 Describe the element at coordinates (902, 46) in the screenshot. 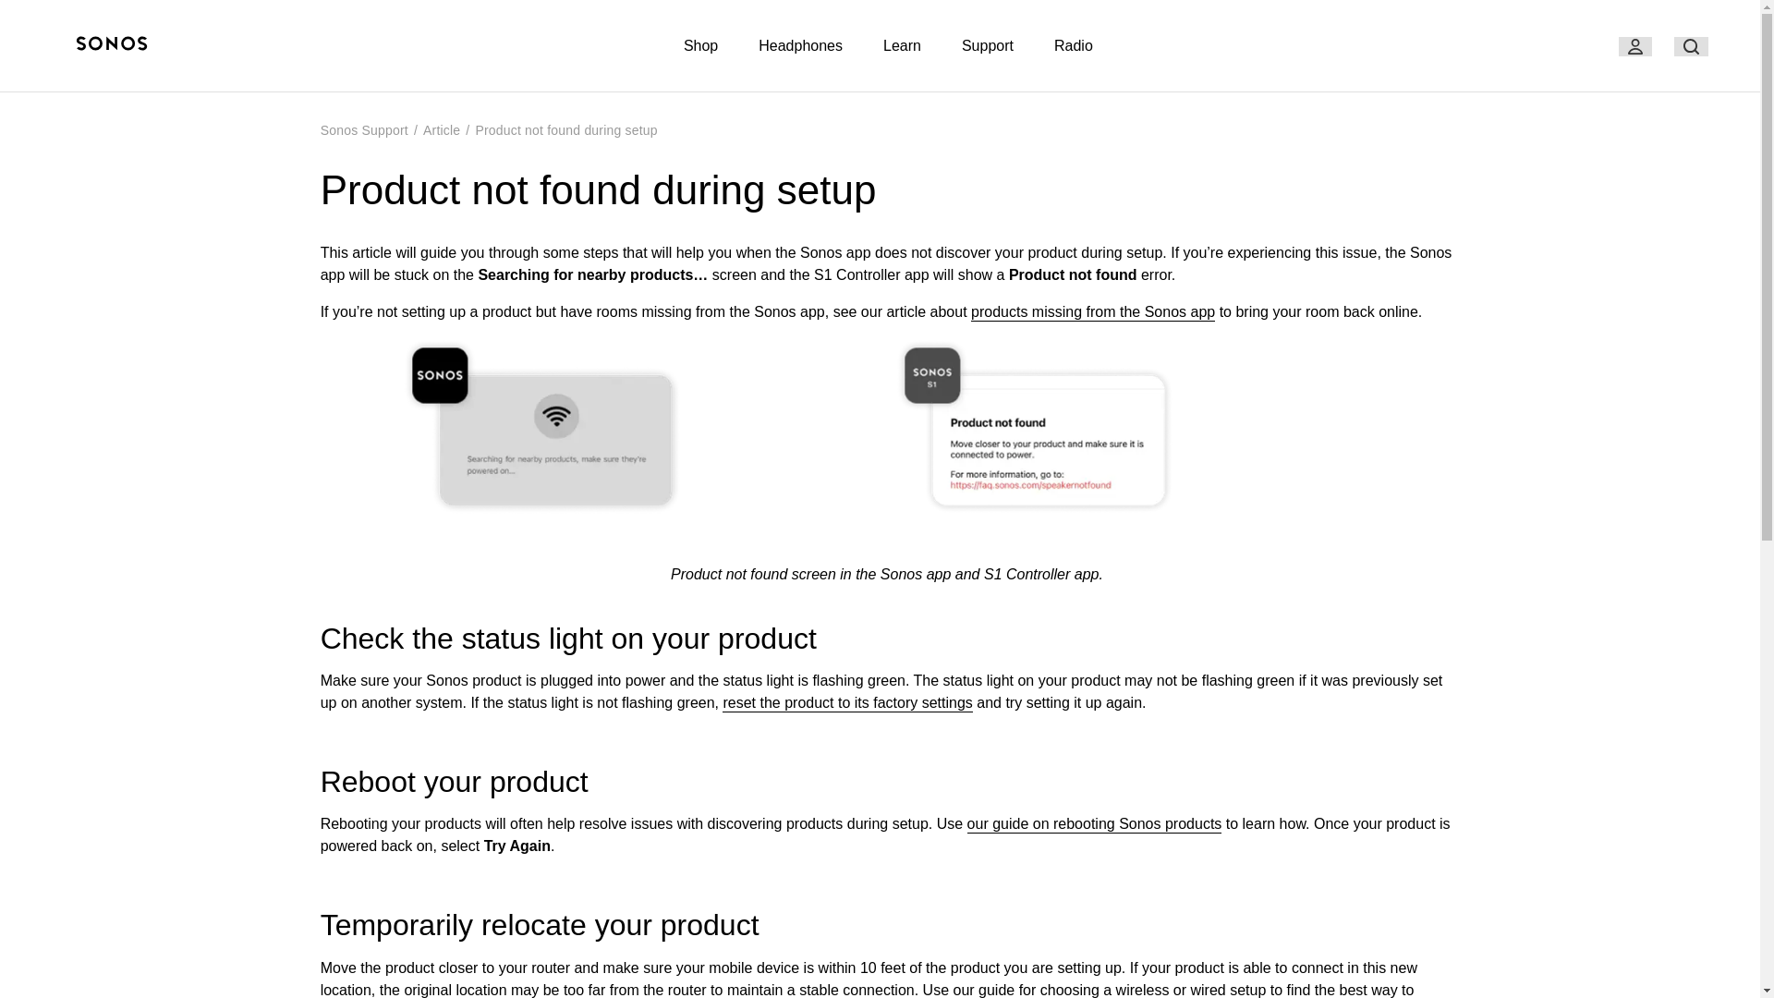

I see `Learn` at that location.